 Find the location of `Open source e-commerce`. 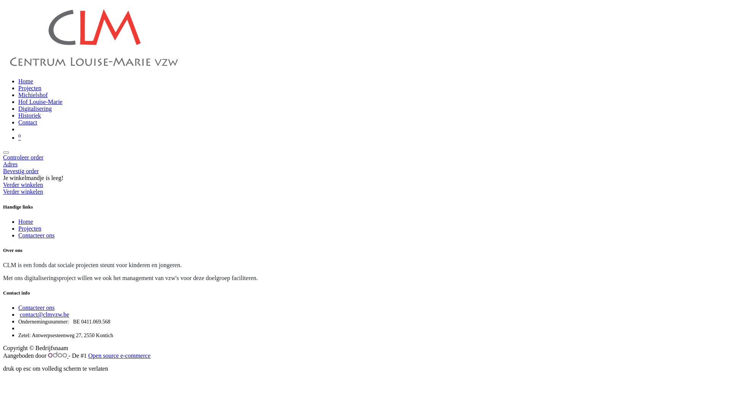

Open source e-commerce is located at coordinates (120, 355).